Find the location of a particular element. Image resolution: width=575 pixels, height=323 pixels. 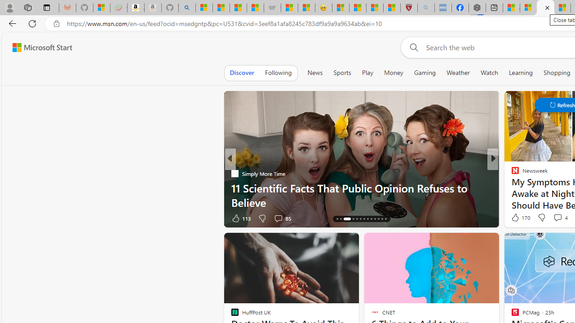

Learning is located at coordinates (521, 73).